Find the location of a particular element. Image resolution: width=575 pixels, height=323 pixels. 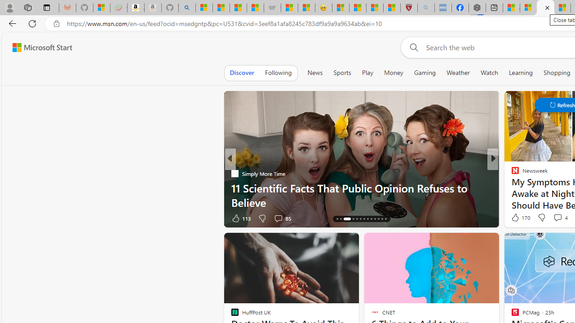

Learning is located at coordinates (521, 73).